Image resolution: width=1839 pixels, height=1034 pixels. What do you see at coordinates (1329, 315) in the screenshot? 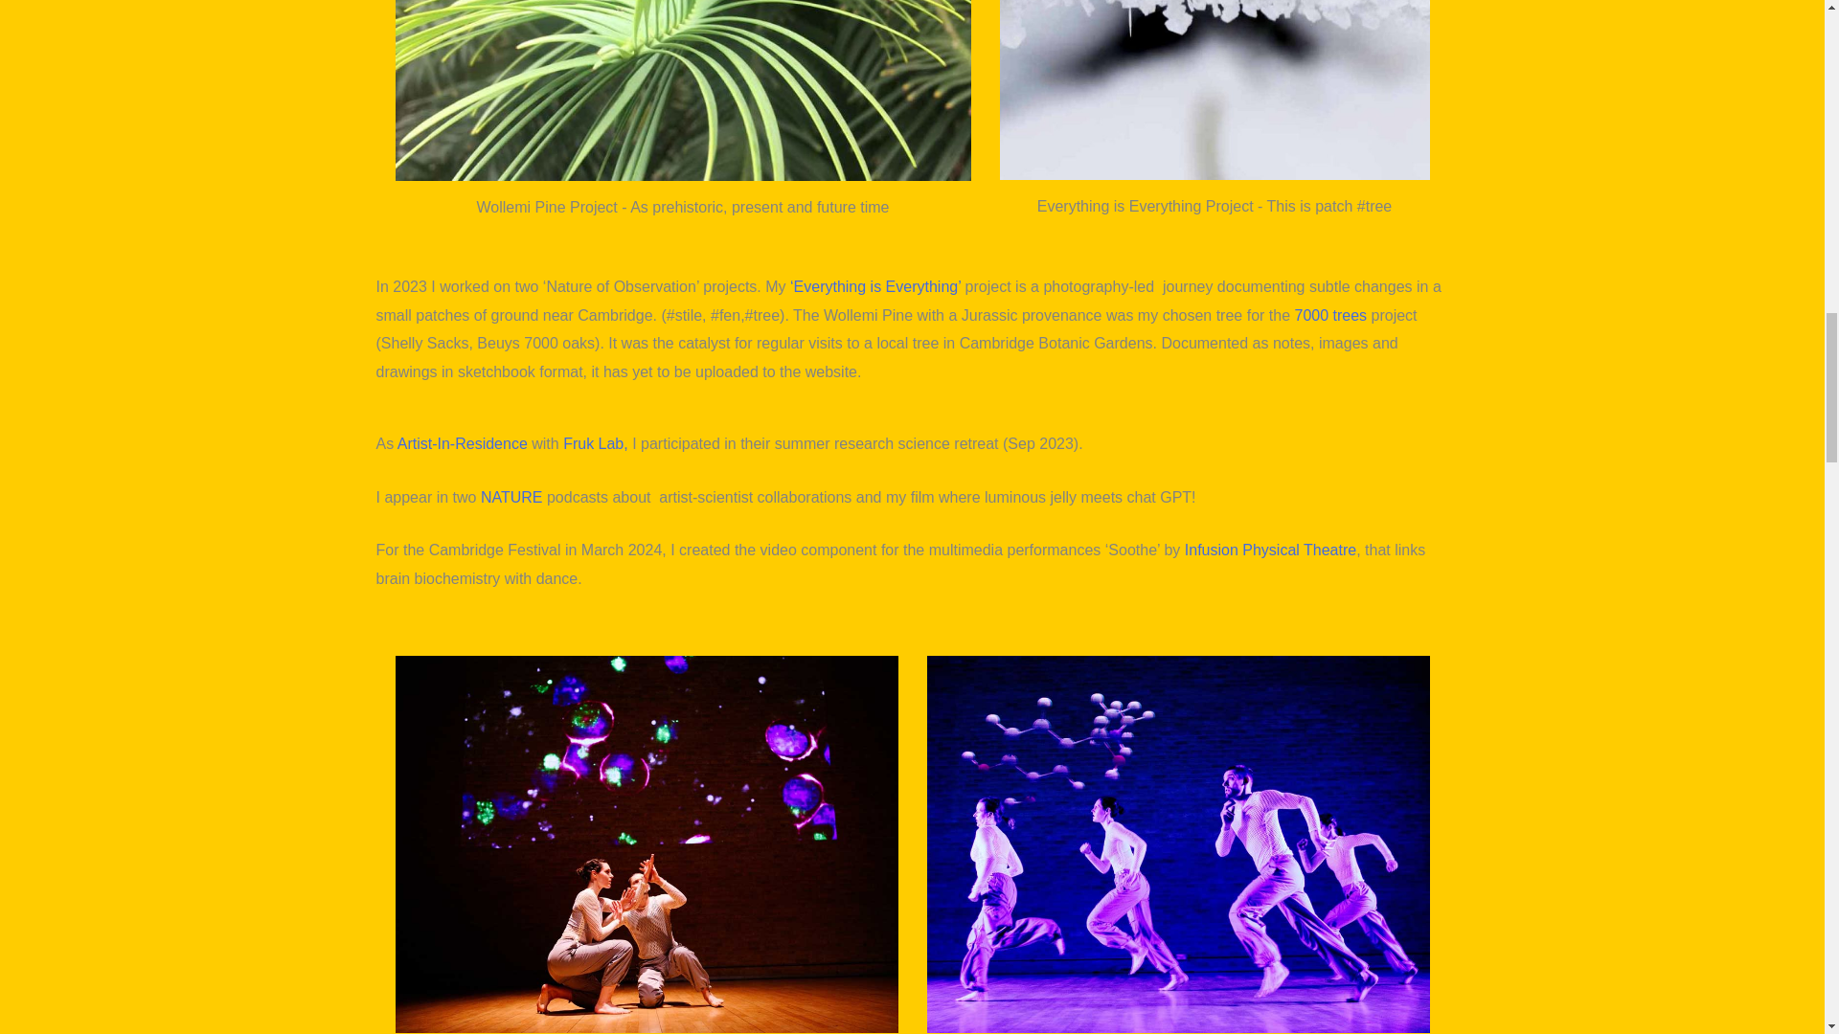
I see `7000 trees` at bounding box center [1329, 315].